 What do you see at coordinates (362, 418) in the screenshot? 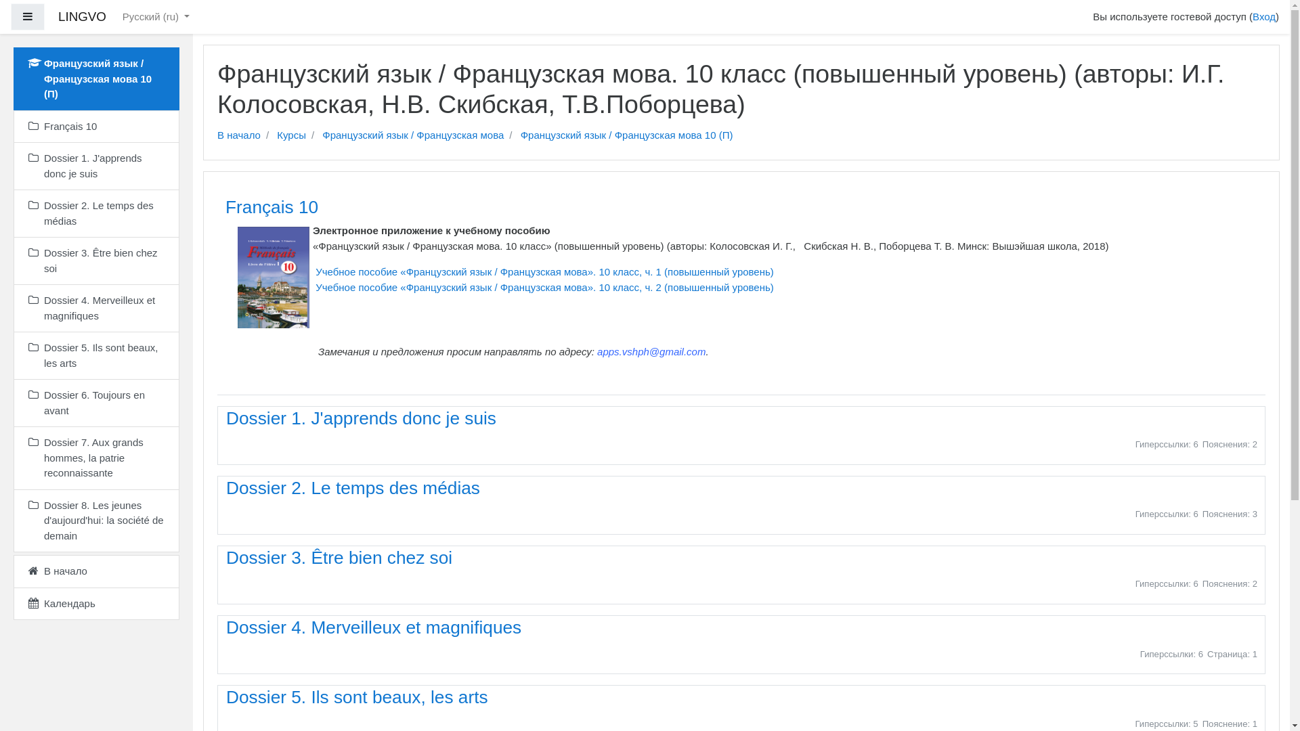
I see `Dossier 1. J'apprends donc je suis` at bounding box center [362, 418].